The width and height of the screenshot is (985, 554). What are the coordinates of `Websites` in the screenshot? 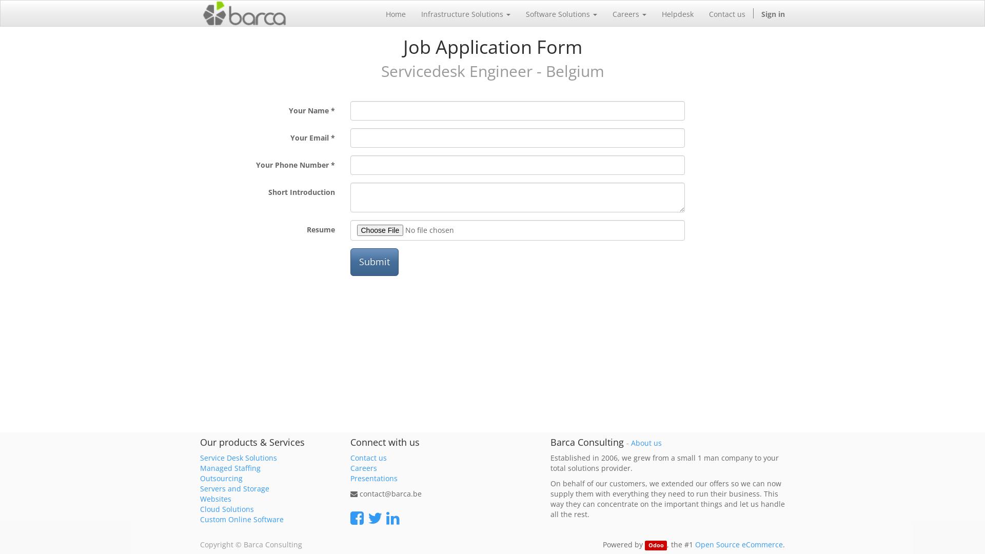 It's located at (215, 499).